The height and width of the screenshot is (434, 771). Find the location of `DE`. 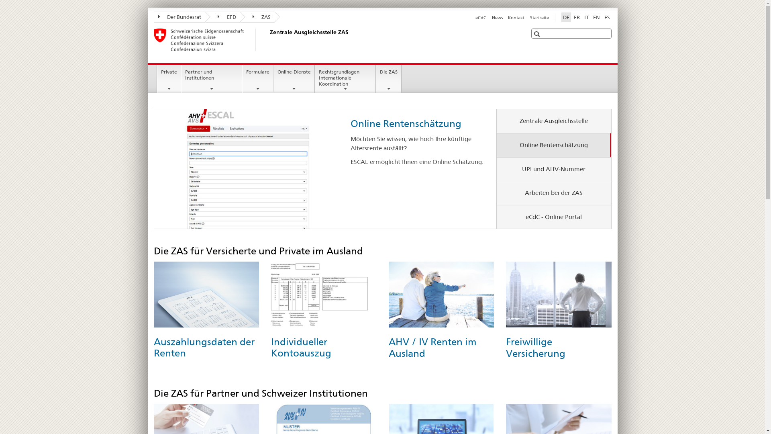

DE is located at coordinates (566, 17).